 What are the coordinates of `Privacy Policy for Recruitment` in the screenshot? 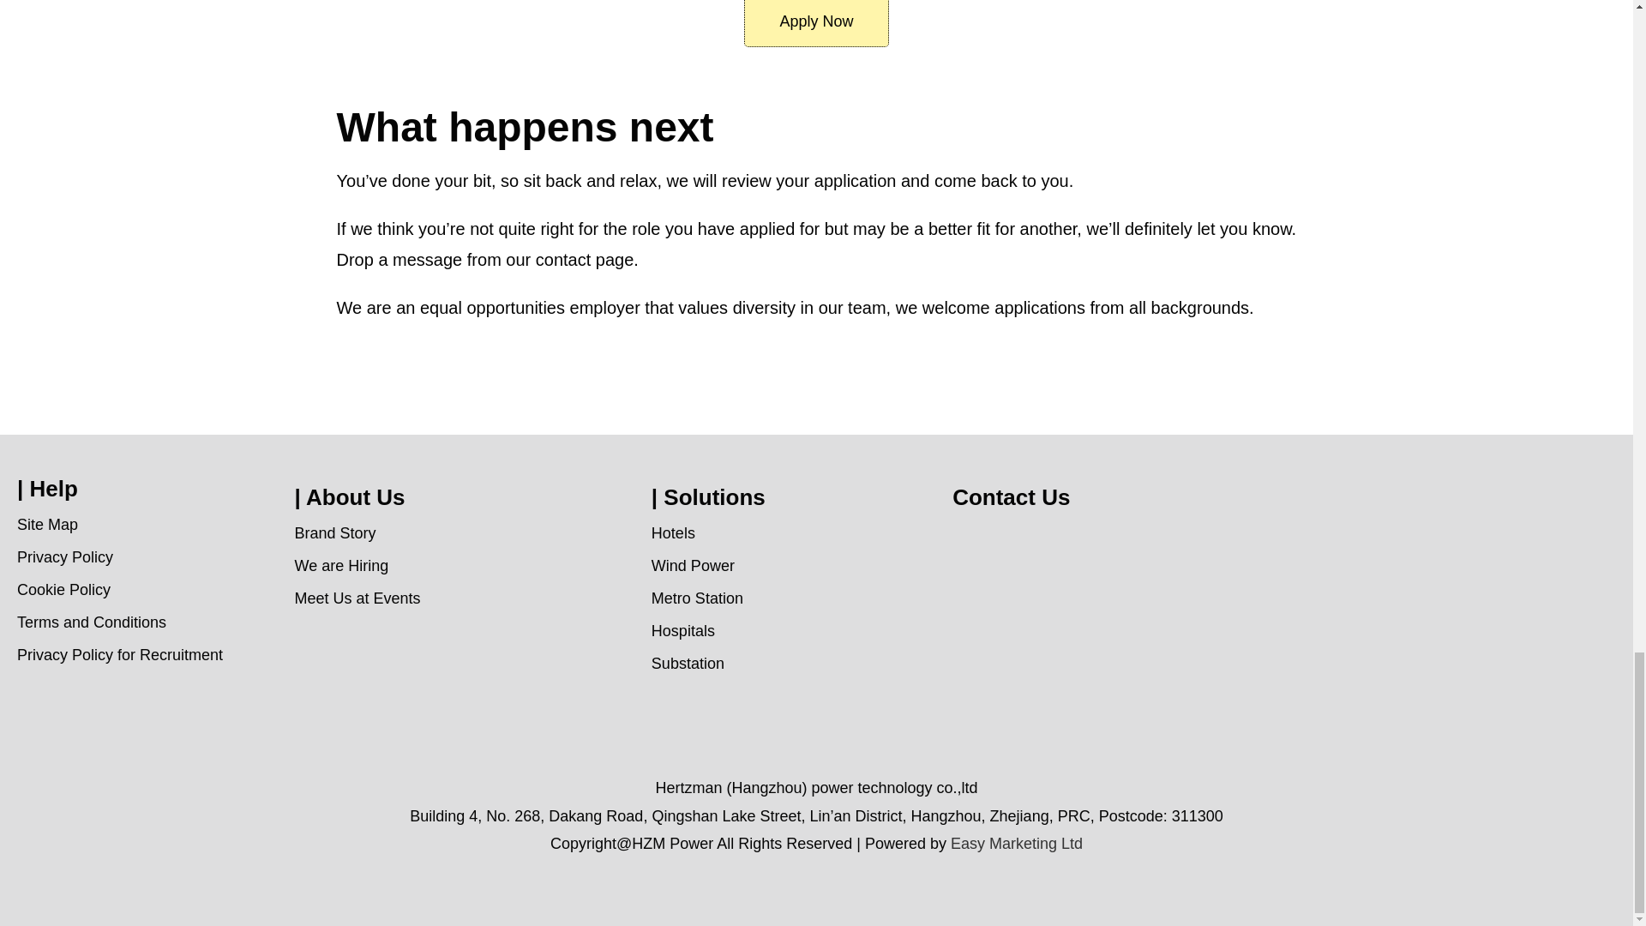 It's located at (119, 655).